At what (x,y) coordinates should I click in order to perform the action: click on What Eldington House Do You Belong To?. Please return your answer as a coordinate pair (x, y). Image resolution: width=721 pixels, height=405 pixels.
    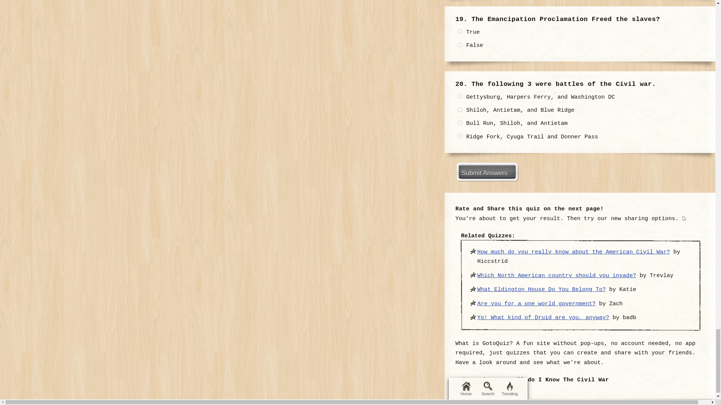
    Looking at the image, I should click on (542, 289).